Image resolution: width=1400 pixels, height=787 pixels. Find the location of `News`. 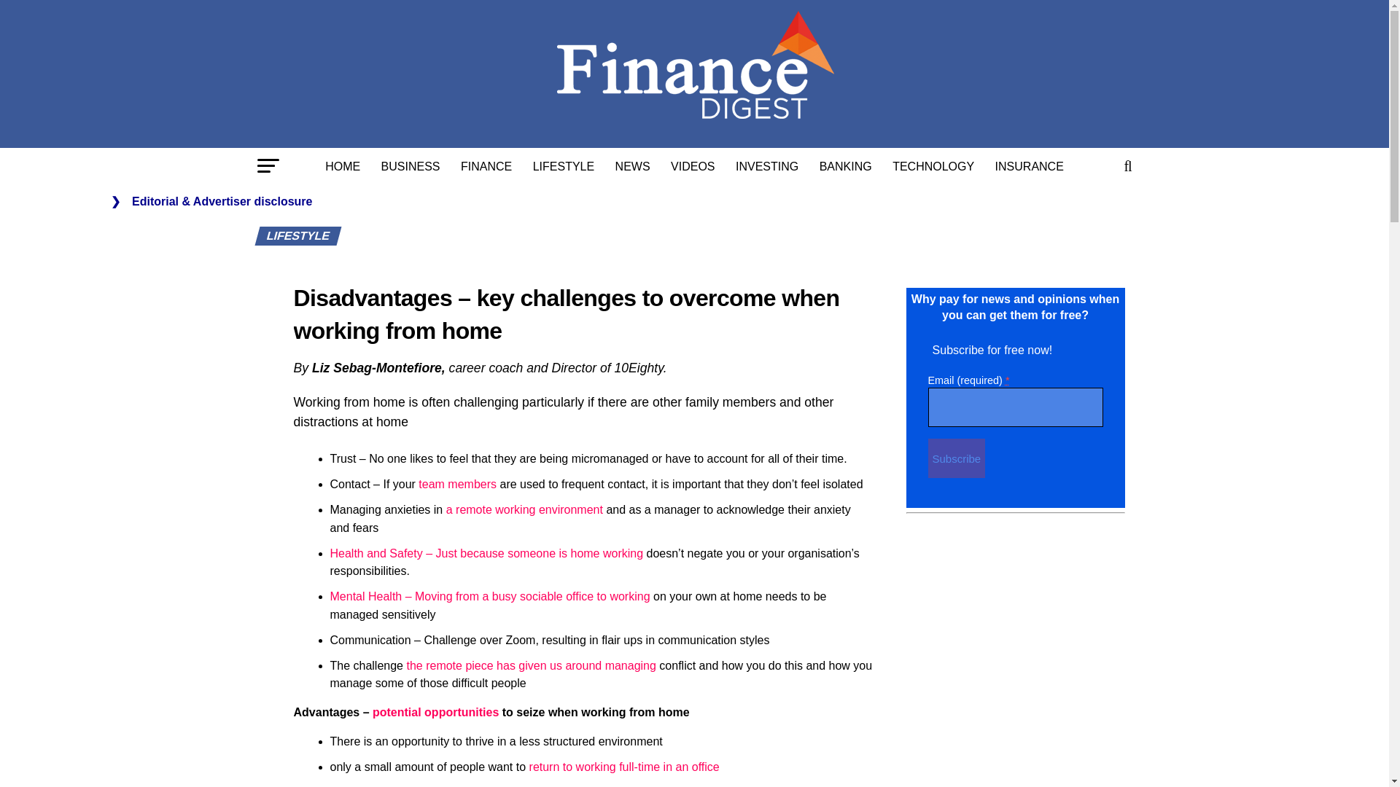

News is located at coordinates (633, 166).